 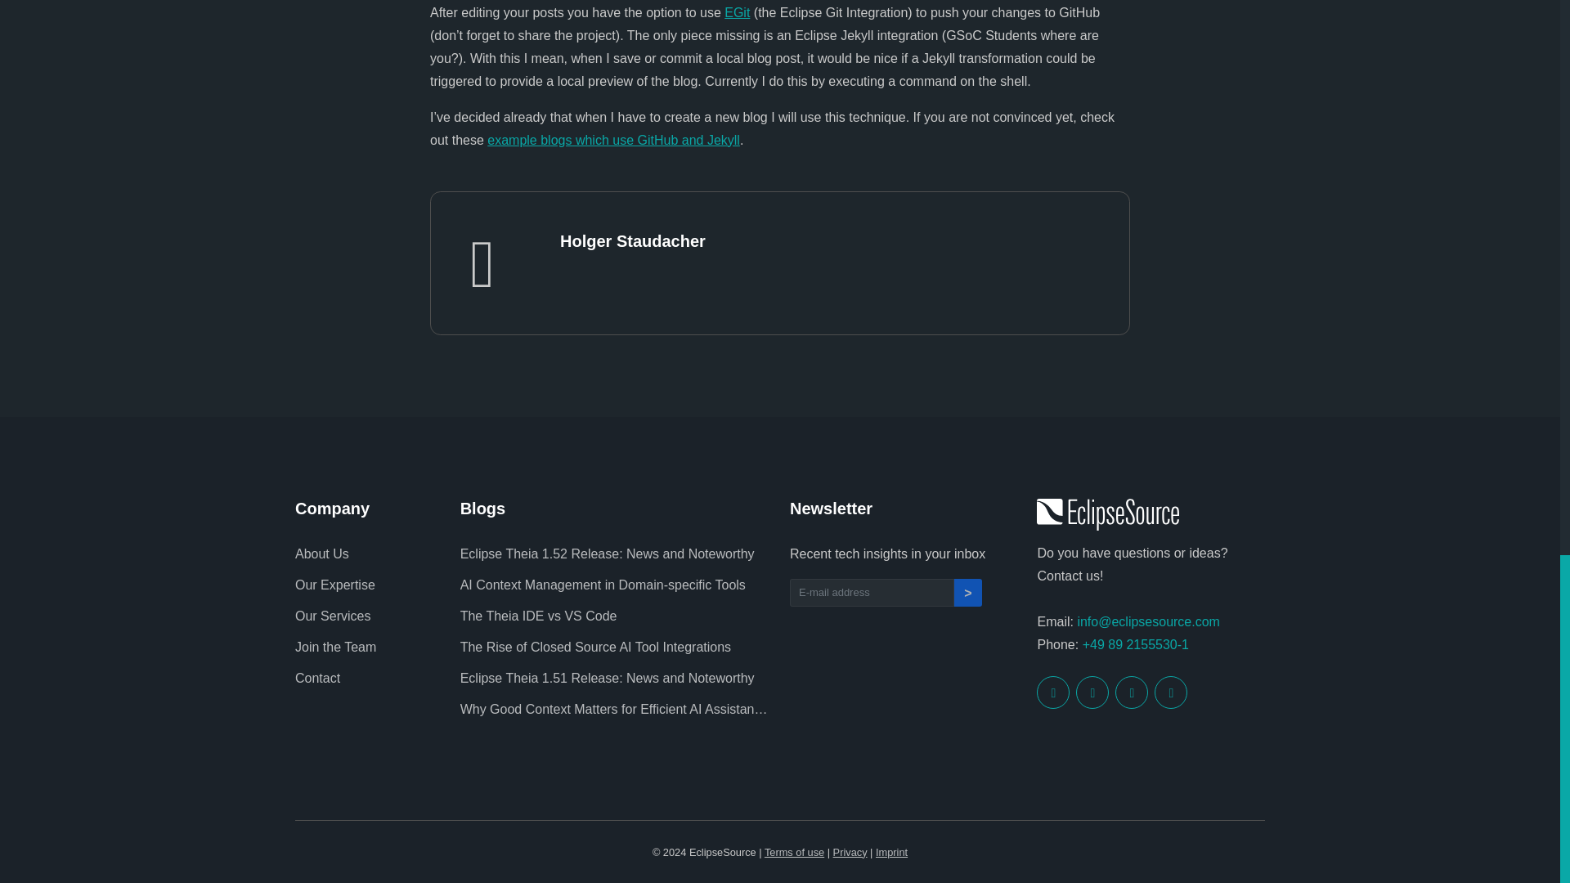 I want to click on Our Services, so click(x=368, y=616).